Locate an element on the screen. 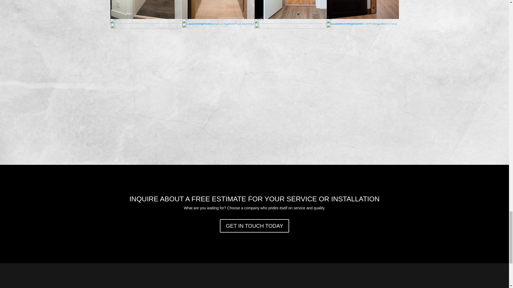 The width and height of the screenshot is (513, 288). Home 11 is located at coordinates (113, 21).